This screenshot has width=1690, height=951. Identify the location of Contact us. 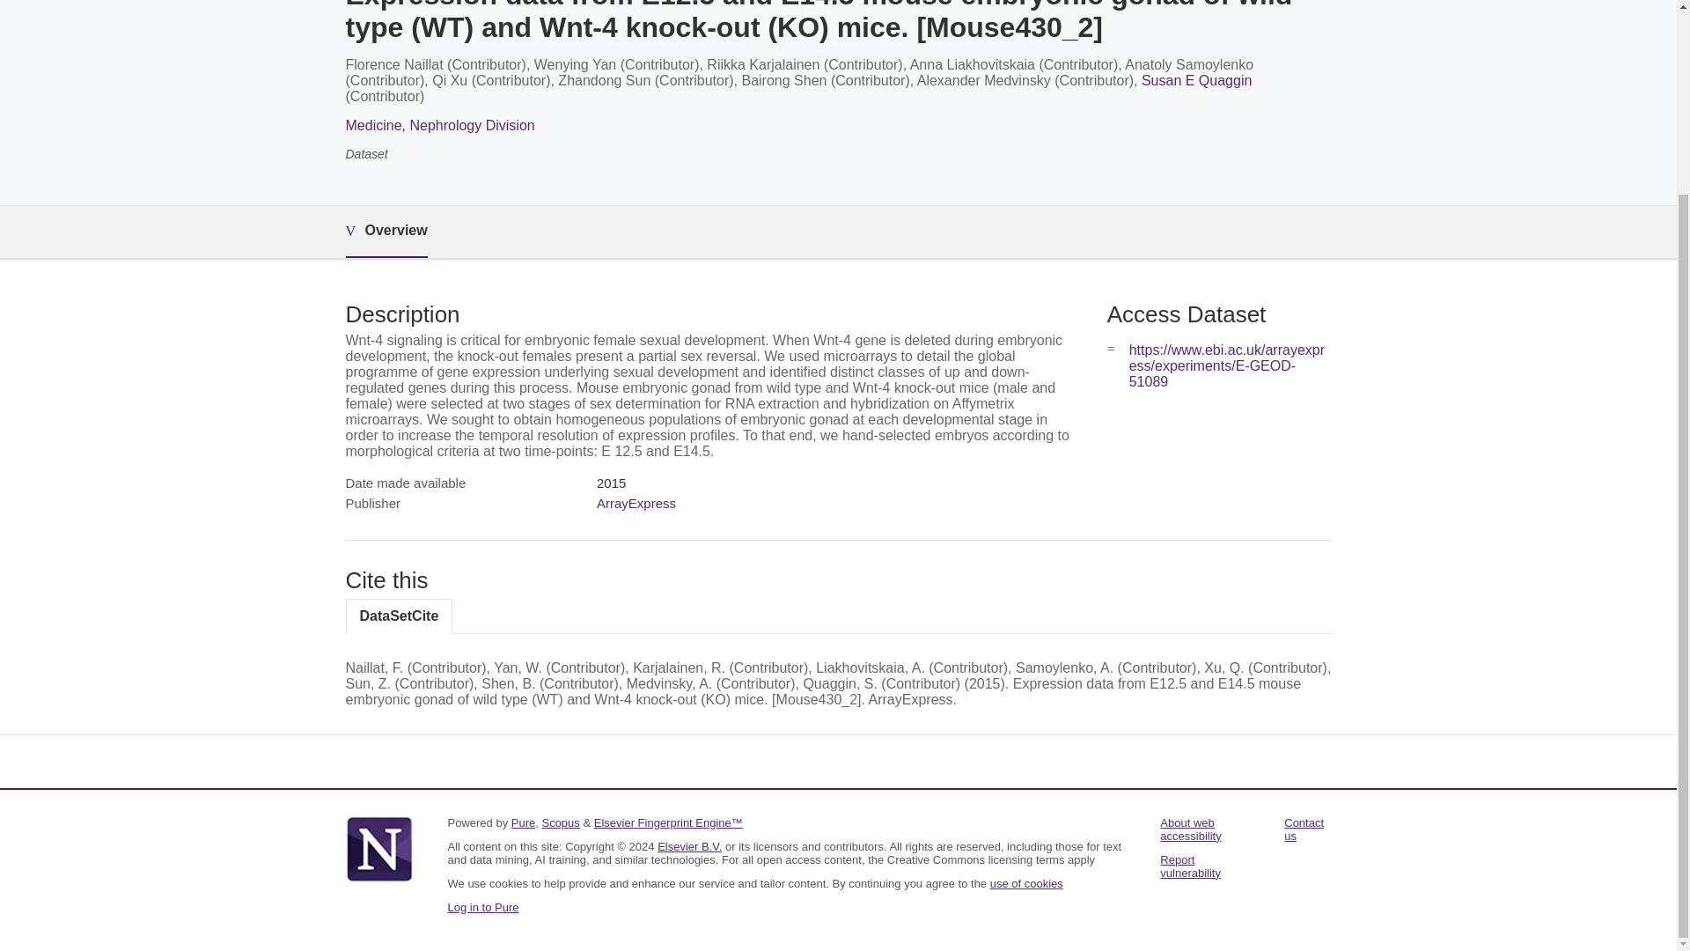
(1304, 829).